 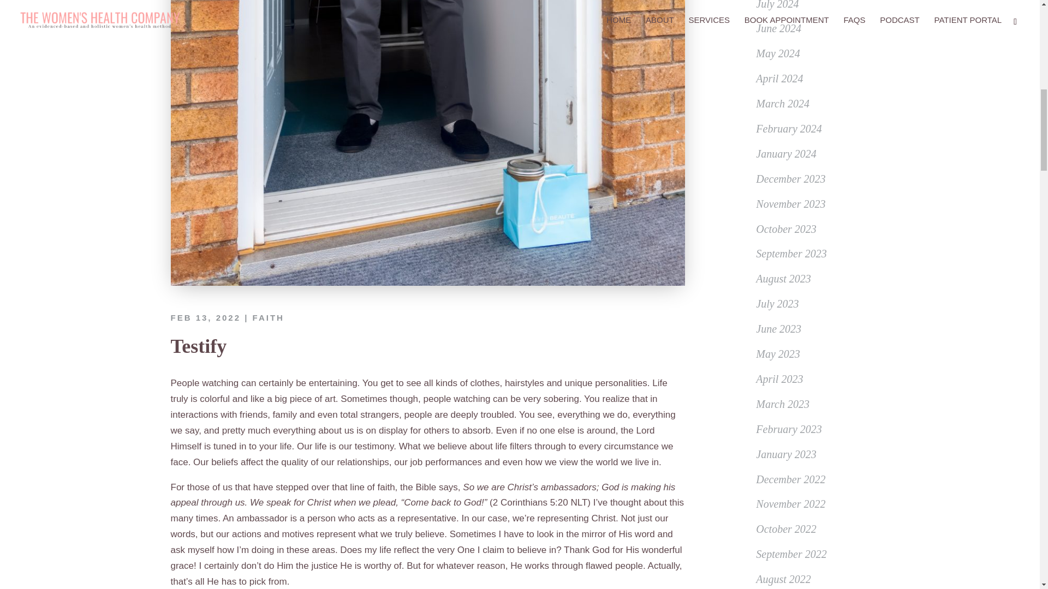 What do you see at coordinates (782, 404) in the screenshot?
I see `March 2023` at bounding box center [782, 404].